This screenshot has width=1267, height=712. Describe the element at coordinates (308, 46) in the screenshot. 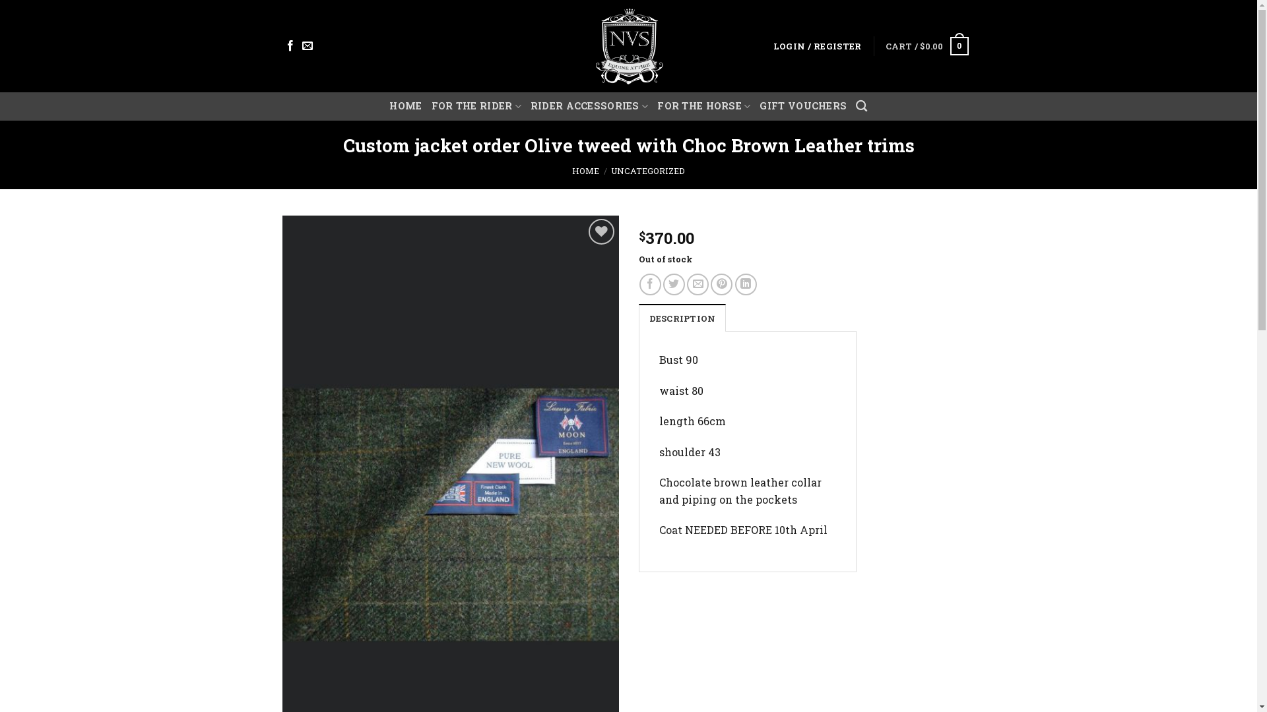

I see `Send us an email` at that location.